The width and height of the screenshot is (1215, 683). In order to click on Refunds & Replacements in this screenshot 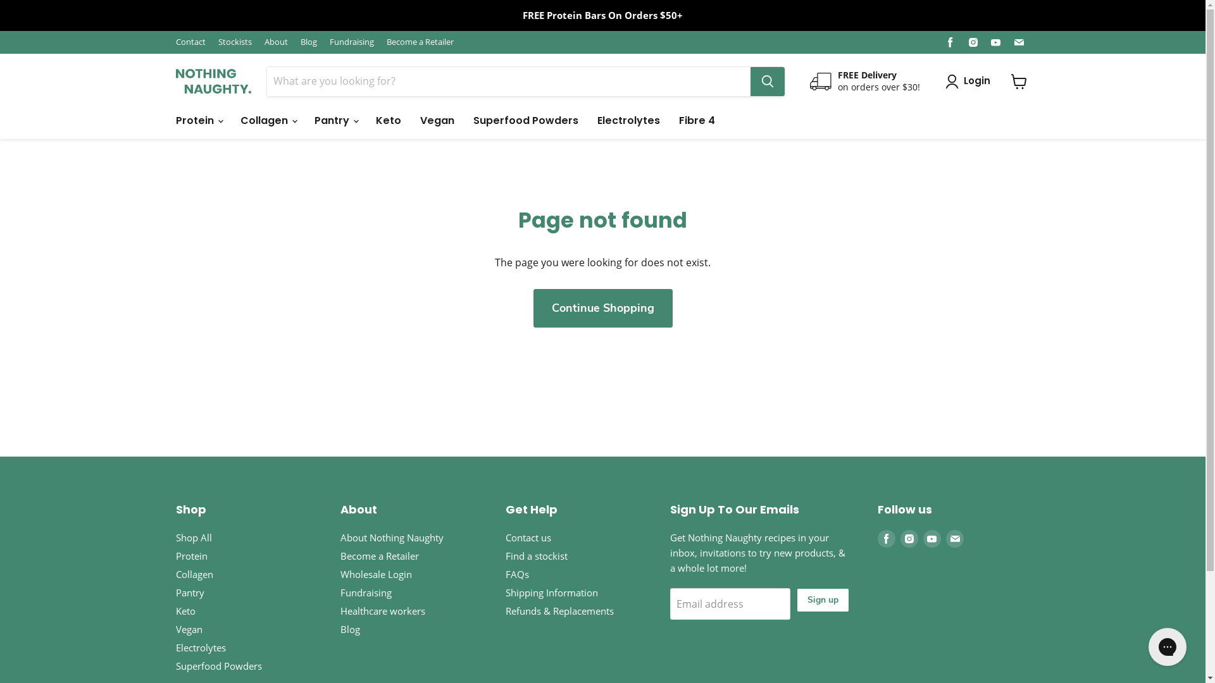, I will do `click(559, 611)`.